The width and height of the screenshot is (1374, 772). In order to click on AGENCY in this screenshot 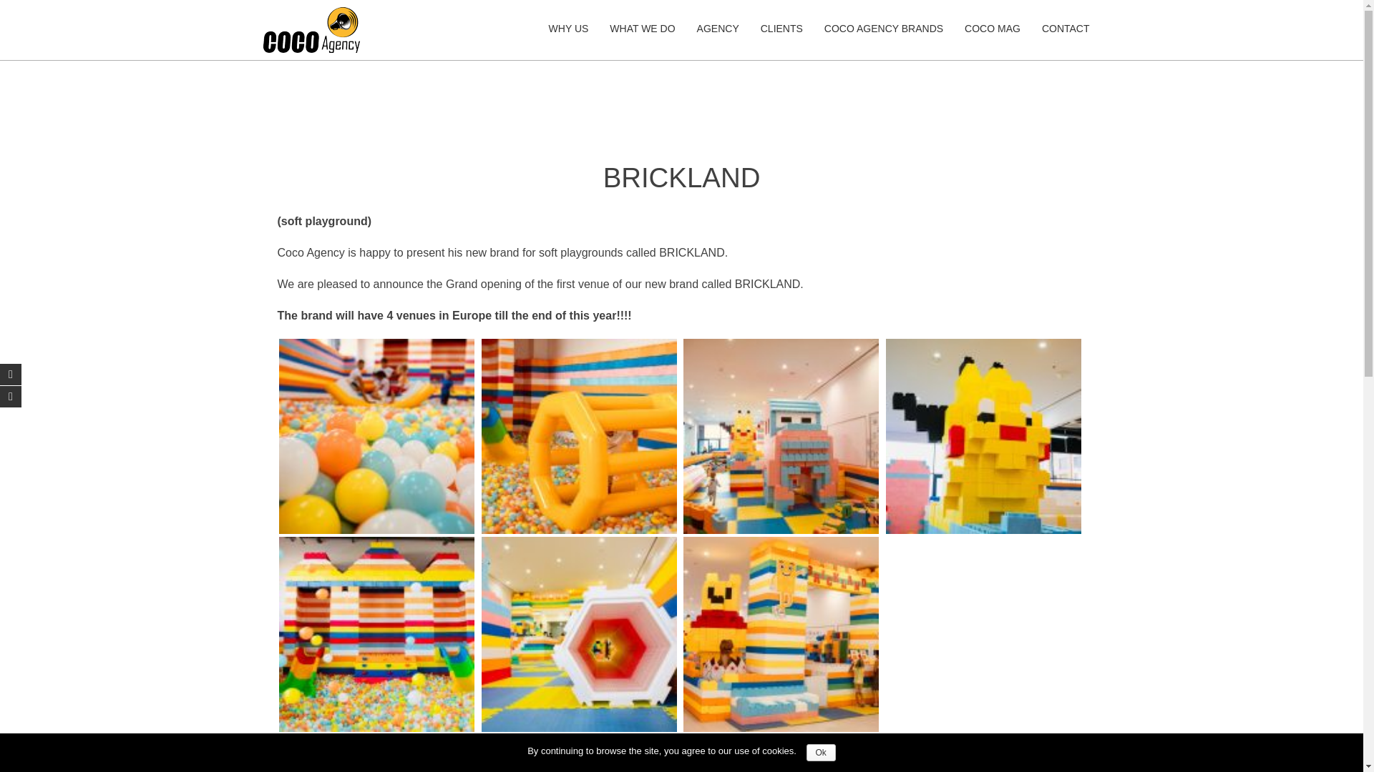, I will do `click(718, 29)`.